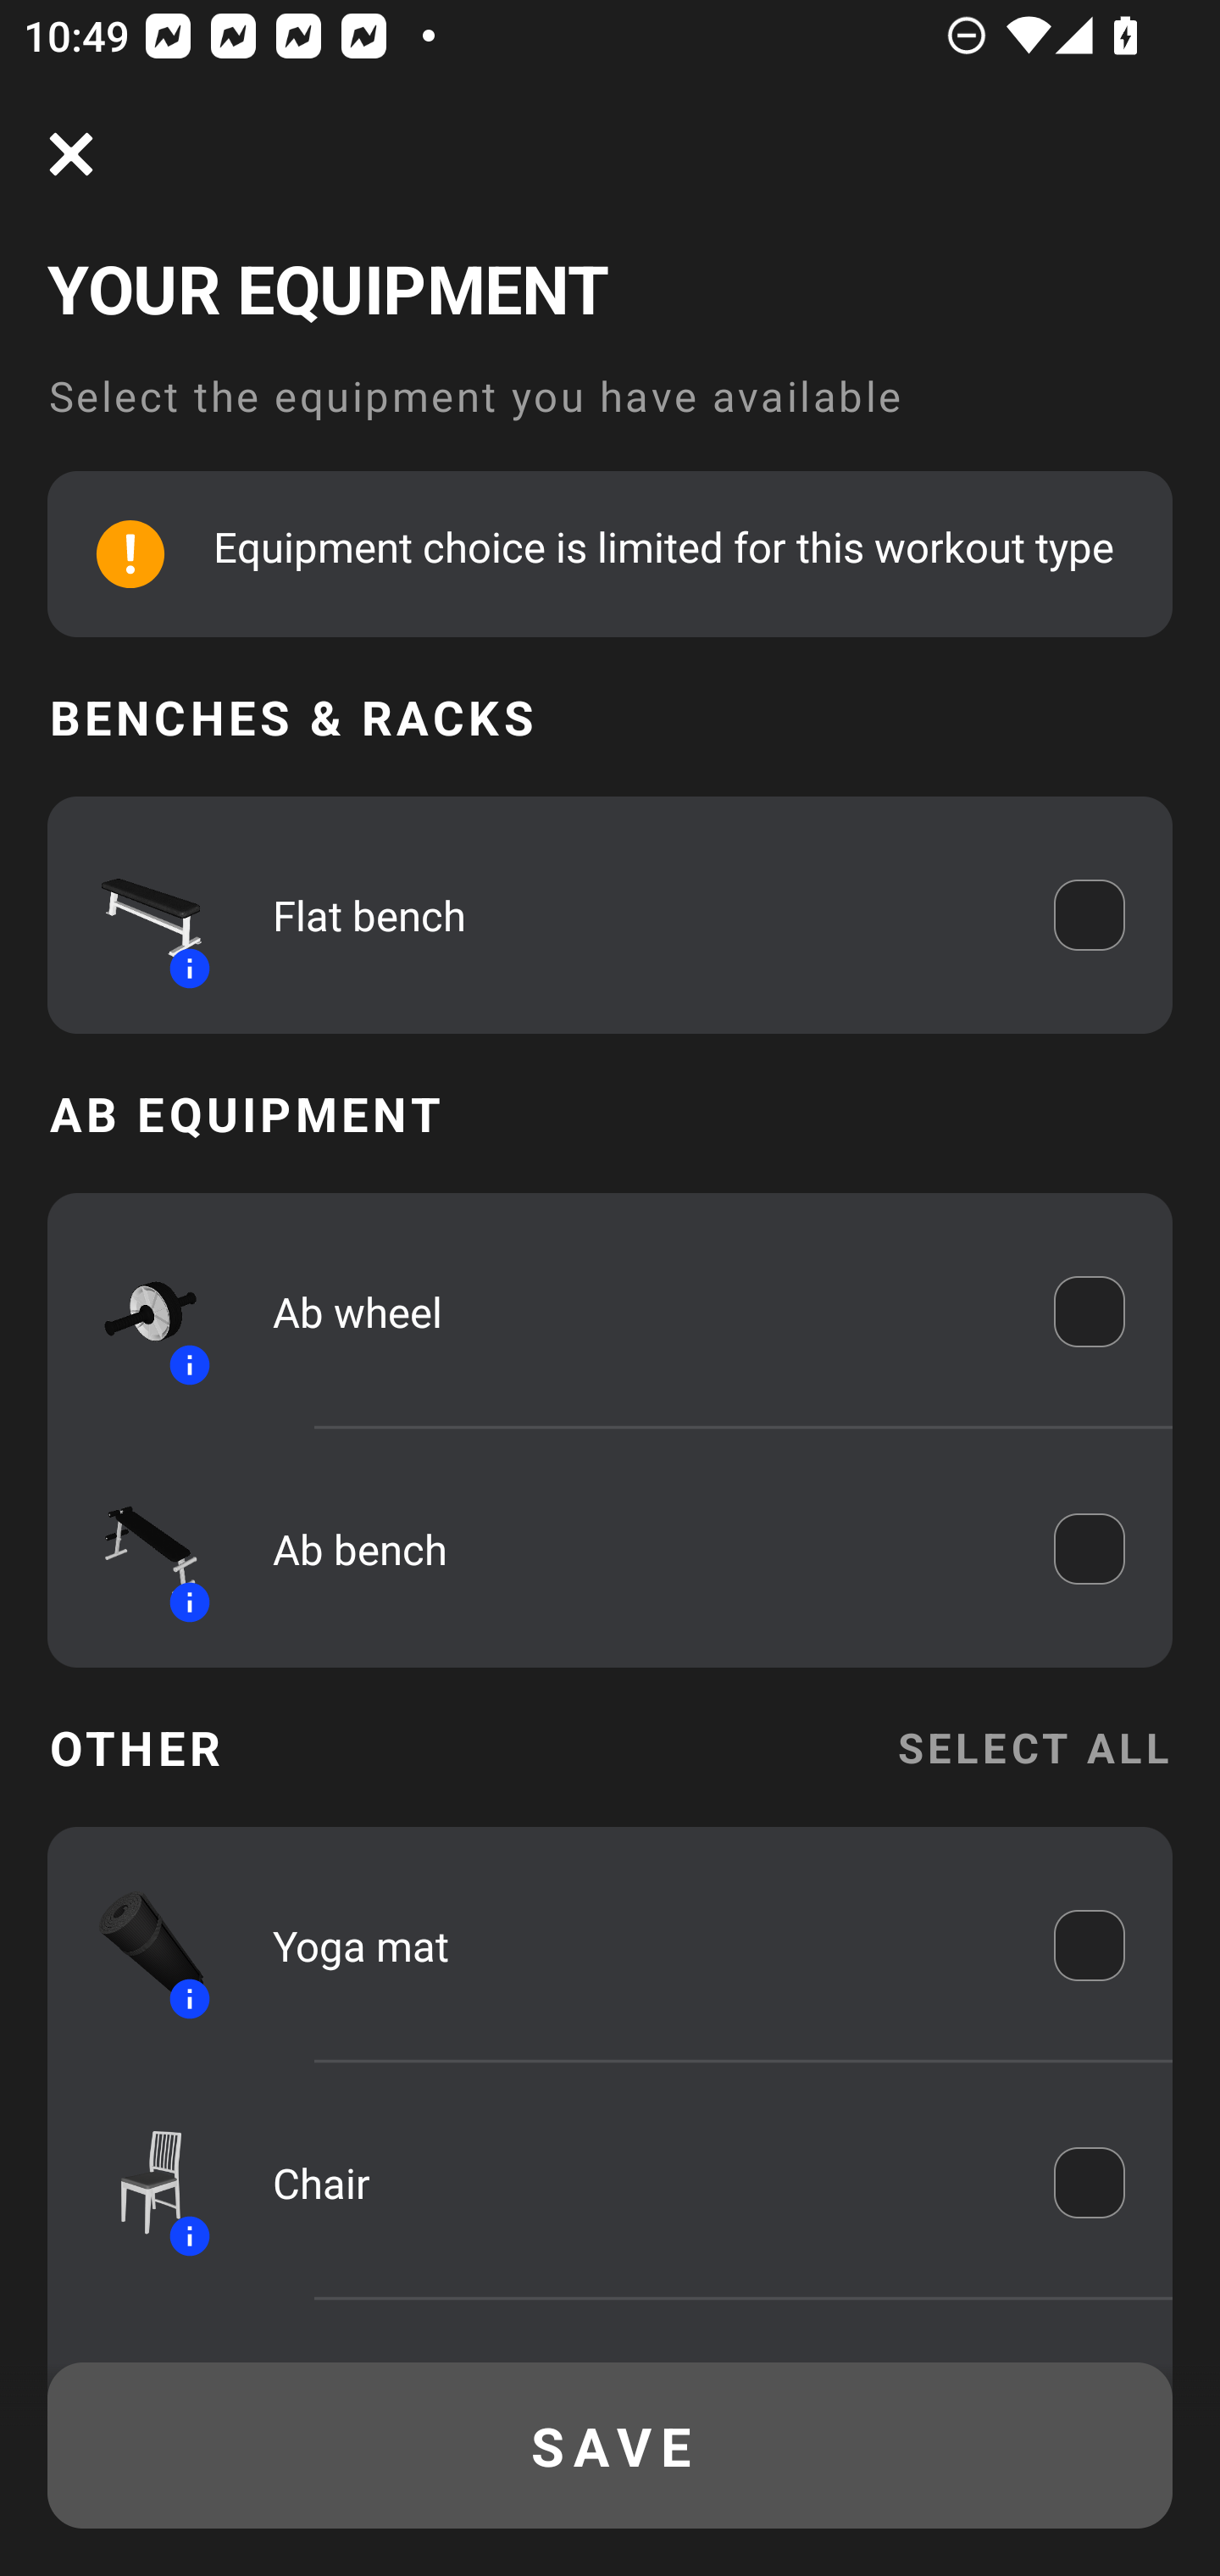  What do you see at coordinates (640, 1549) in the screenshot?
I see `Ab bench` at bounding box center [640, 1549].